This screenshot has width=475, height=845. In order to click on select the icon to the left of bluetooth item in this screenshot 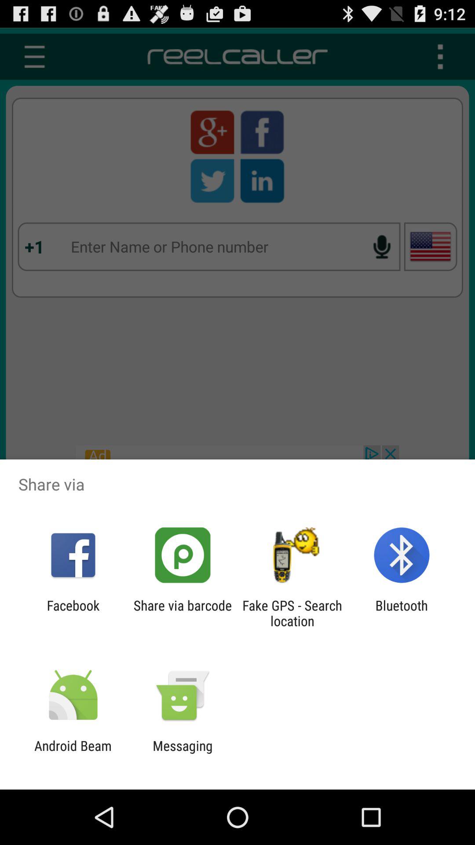, I will do `click(292, 613)`.